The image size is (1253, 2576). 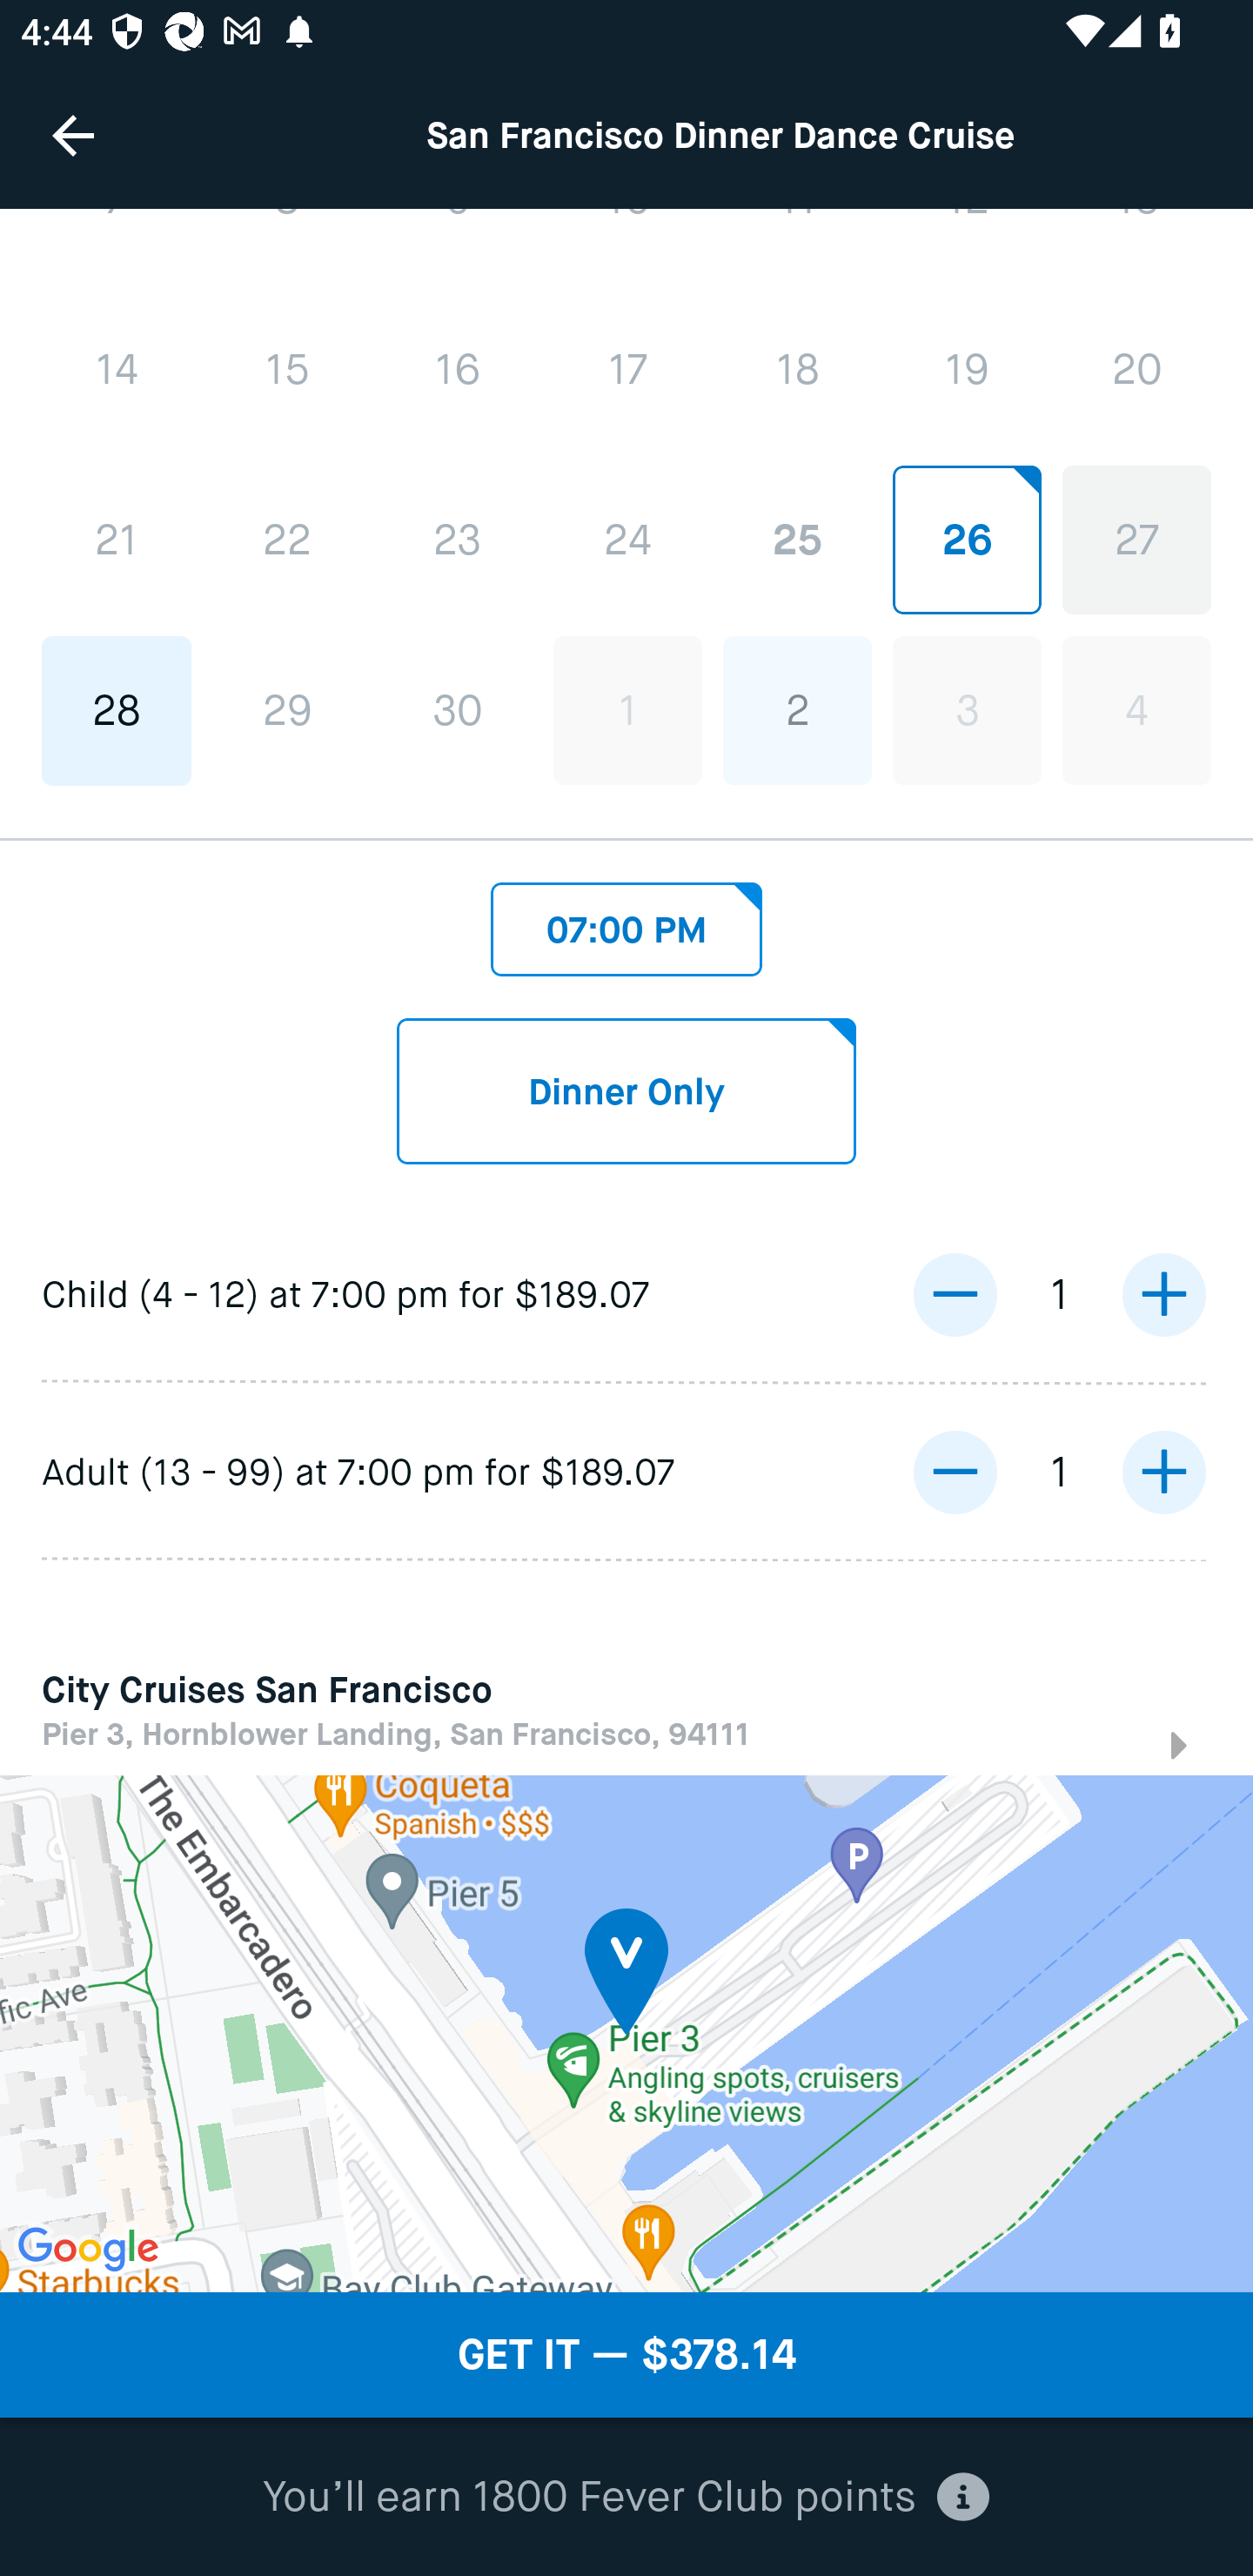 I want to click on 07:00 PM, so click(x=626, y=921).